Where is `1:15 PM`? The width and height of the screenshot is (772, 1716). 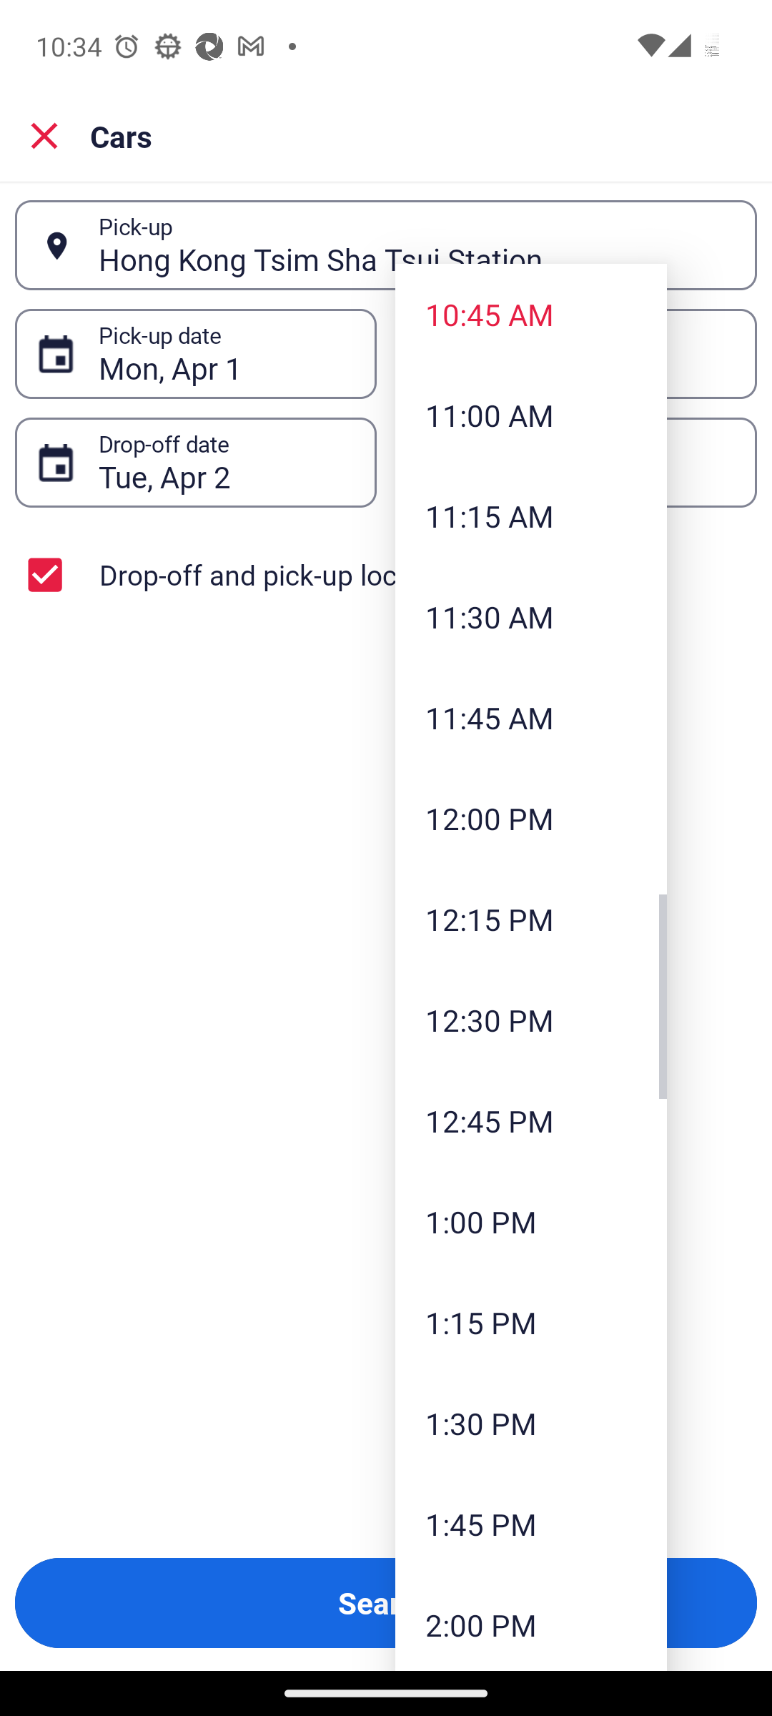
1:15 PM is located at coordinates (530, 1322).